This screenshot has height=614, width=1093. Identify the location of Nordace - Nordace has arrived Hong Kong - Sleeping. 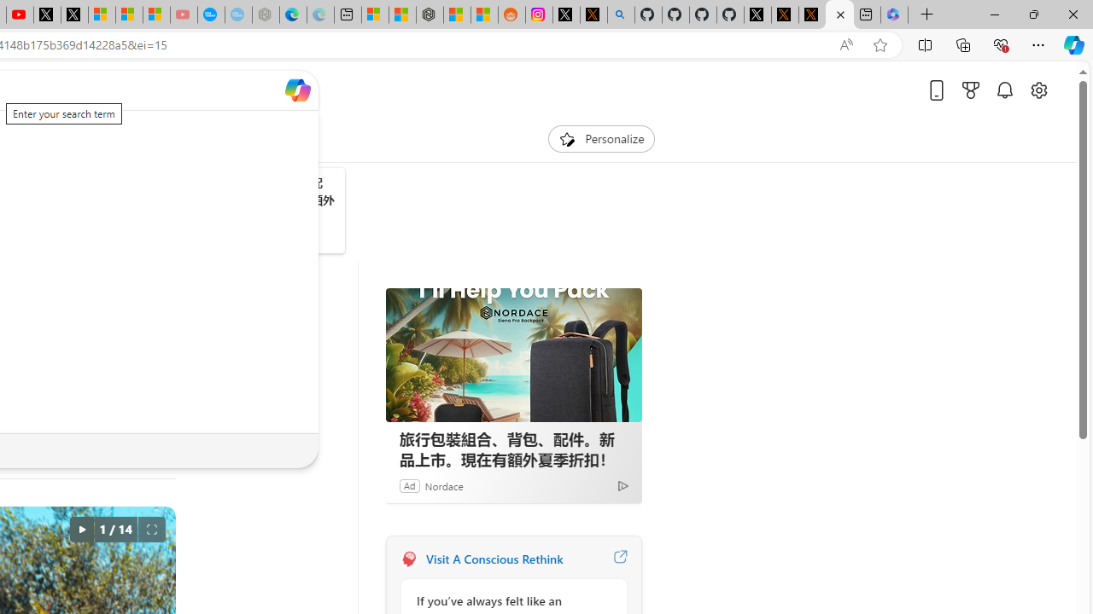
(265, 15).